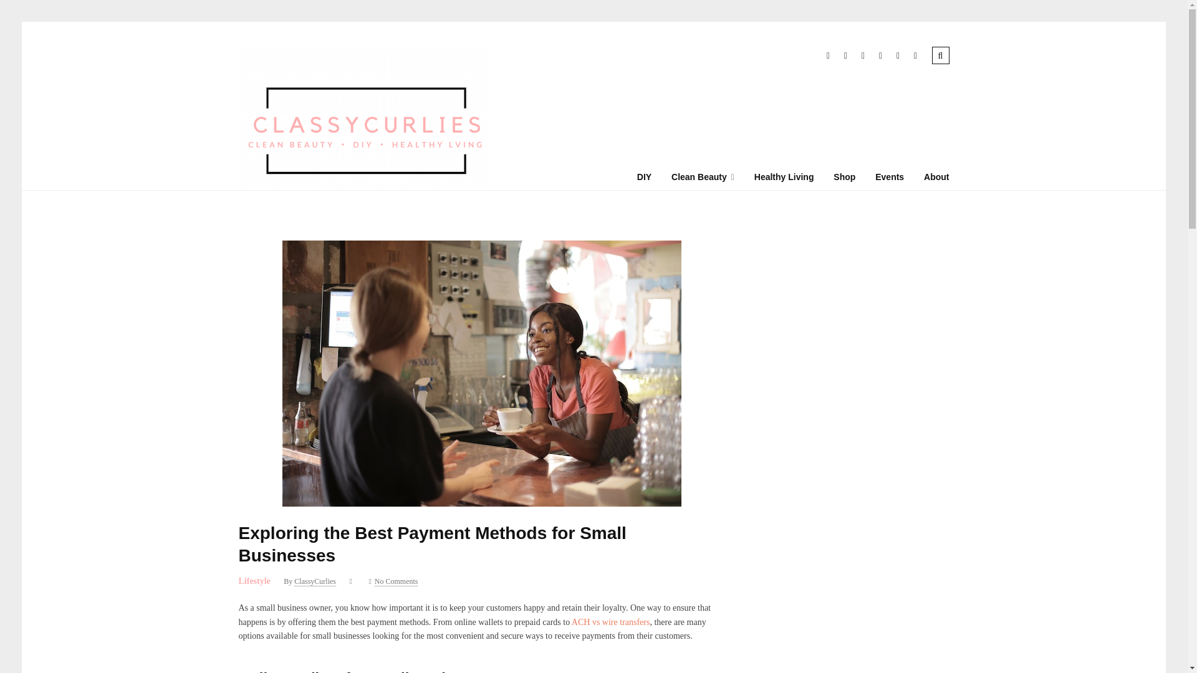 Image resolution: width=1197 pixels, height=673 pixels. I want to click on ClassyCurlies DIY, Clean Beauty and Healthy Living, so click(363, 182).